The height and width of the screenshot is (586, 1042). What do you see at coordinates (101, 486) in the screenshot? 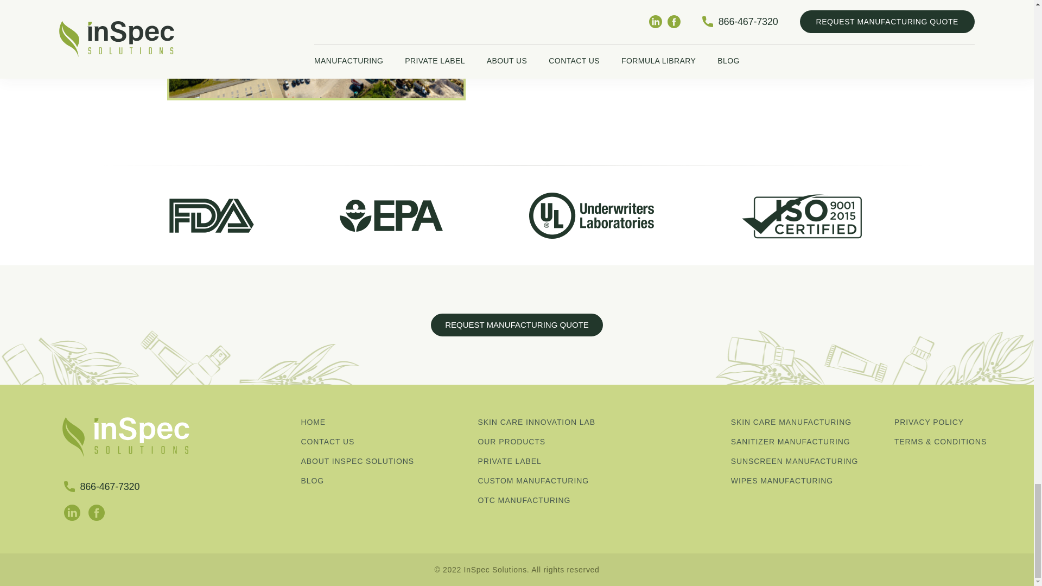
I see `866-467-7320` at bounding box center [101, 486].